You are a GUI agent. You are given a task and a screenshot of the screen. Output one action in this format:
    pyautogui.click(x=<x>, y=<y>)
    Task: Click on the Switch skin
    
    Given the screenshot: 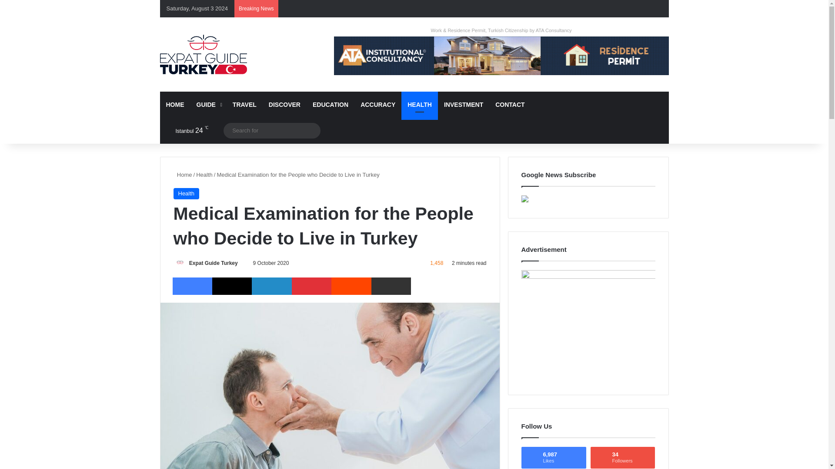 What is the action you would take?
    pyautogui.click(x=655, y=9)
    